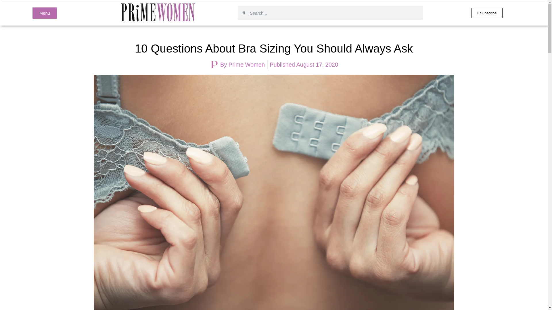  I want to click on Published August 17, 2020, so click(304, 64).